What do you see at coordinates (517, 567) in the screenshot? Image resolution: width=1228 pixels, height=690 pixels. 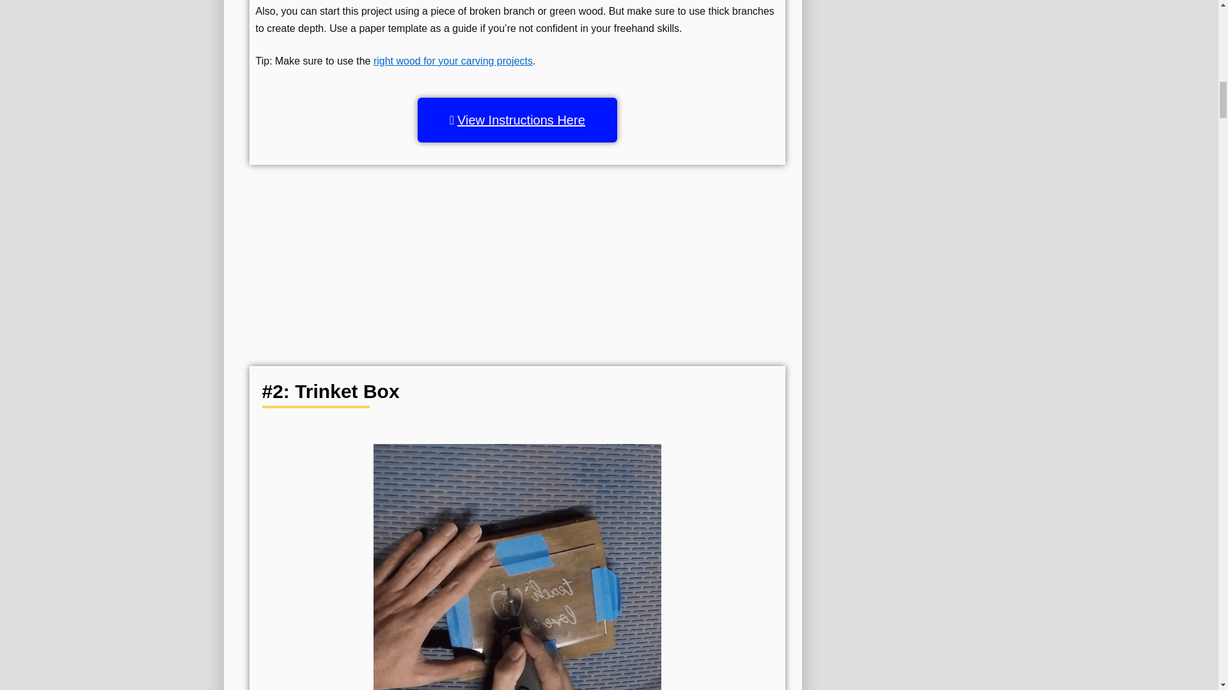 I see `Trinket Box` at bounding box center [517, 567].